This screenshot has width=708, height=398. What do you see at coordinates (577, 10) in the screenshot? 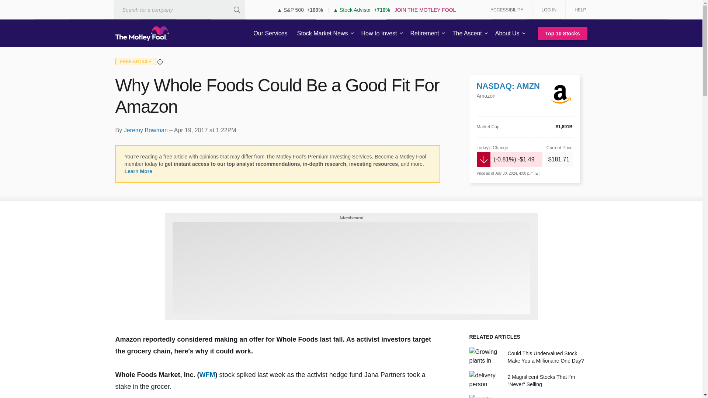
I see `HELP` at bounding box center [577, 10].